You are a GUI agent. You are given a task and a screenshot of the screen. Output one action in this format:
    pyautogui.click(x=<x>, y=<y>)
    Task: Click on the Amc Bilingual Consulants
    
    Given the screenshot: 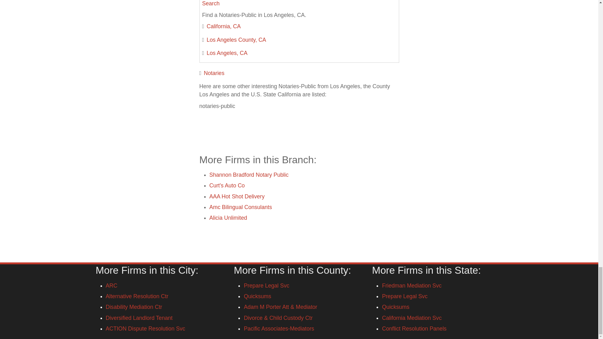 What is the action you would take?
    pyautogui.click(x=241, y=207)
    